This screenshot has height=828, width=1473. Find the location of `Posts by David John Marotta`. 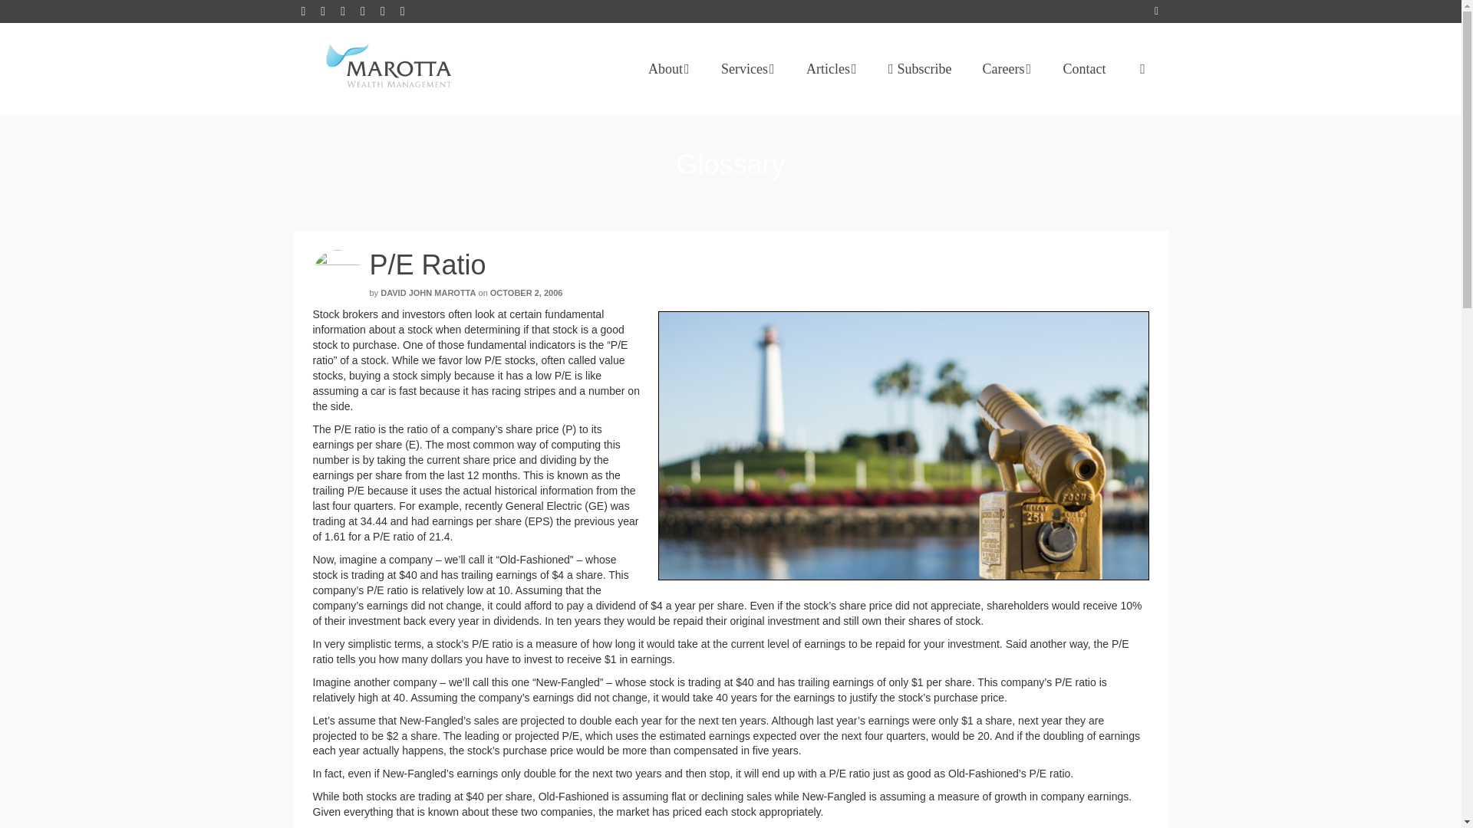

Posts by David John Marotta is located at coordinates (428, 292).